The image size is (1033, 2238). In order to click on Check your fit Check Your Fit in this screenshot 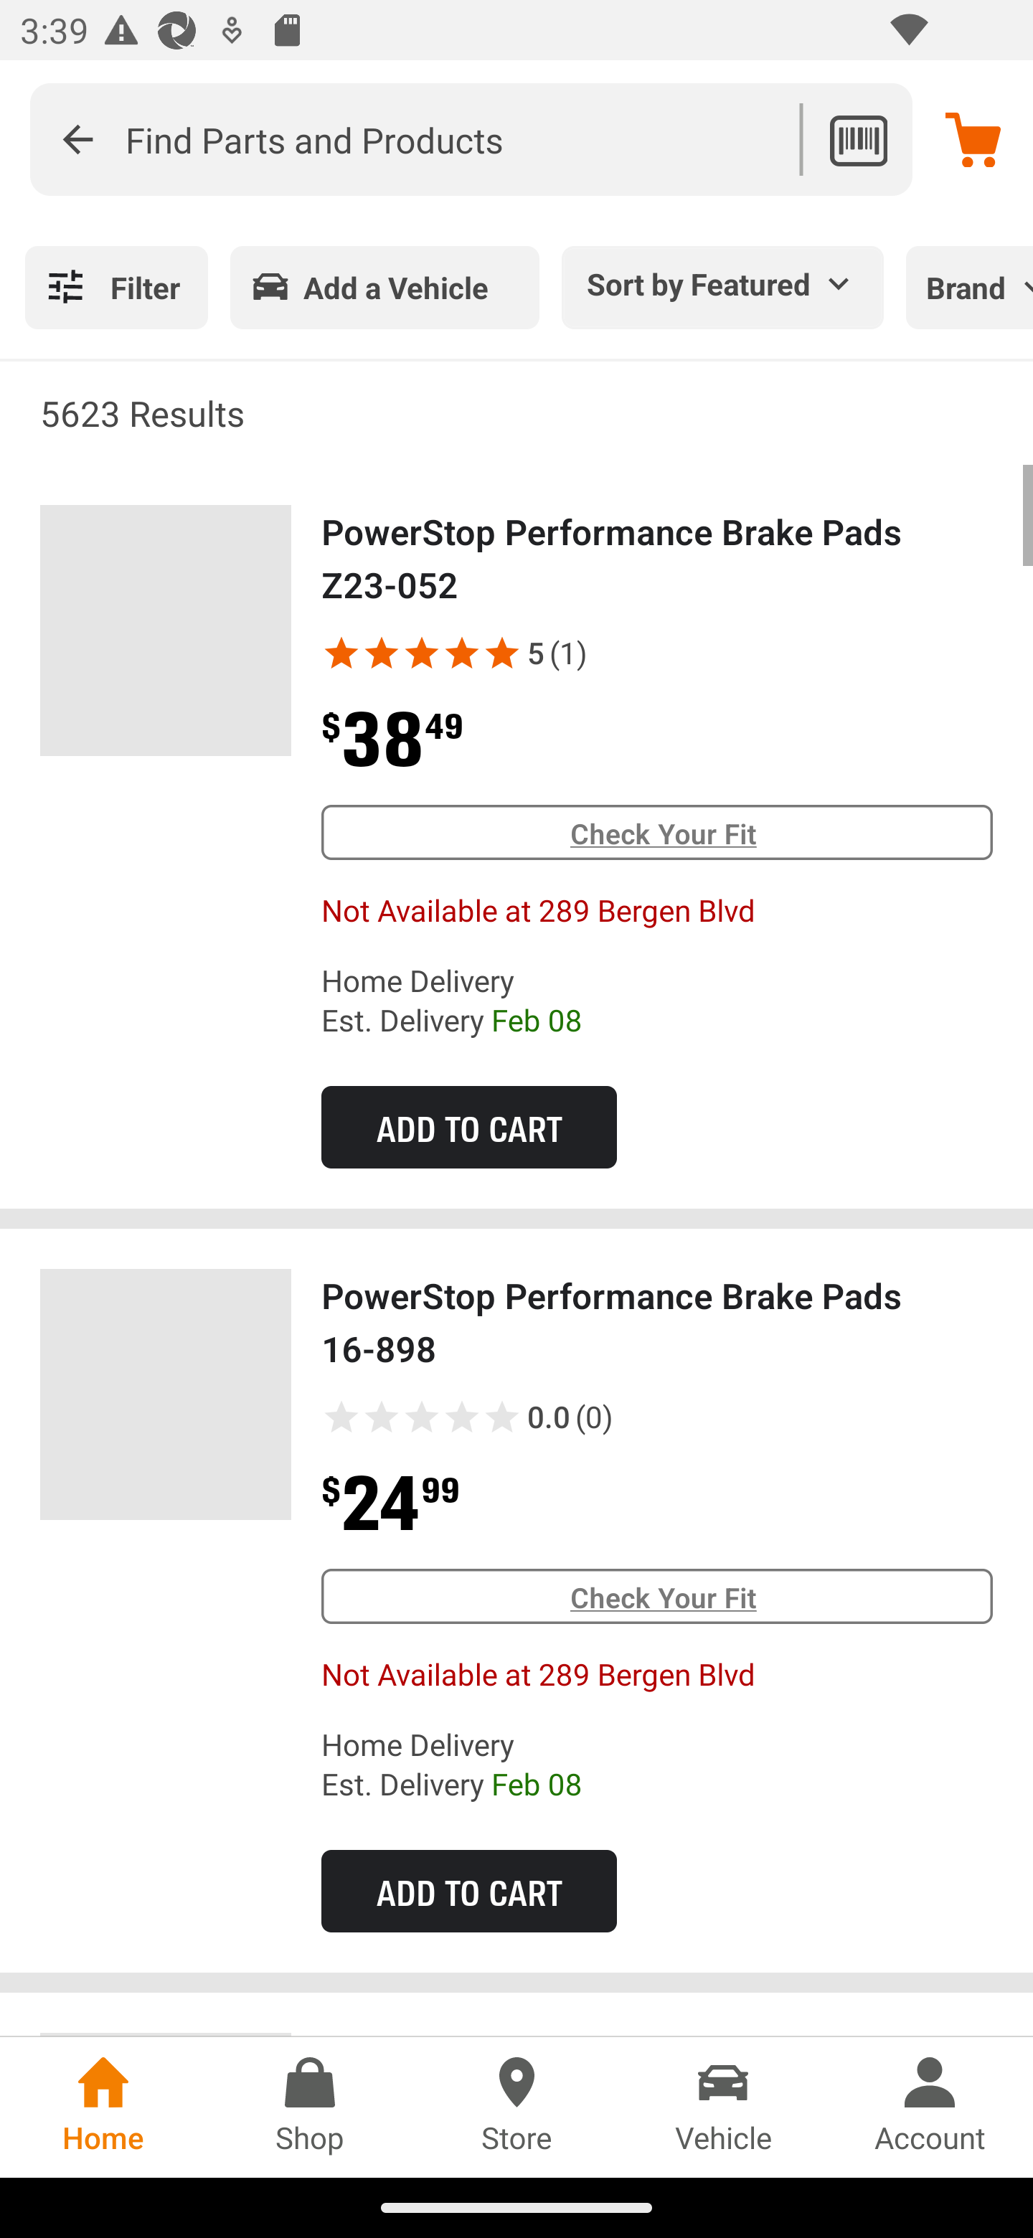, I will do `click(656, 832)`.